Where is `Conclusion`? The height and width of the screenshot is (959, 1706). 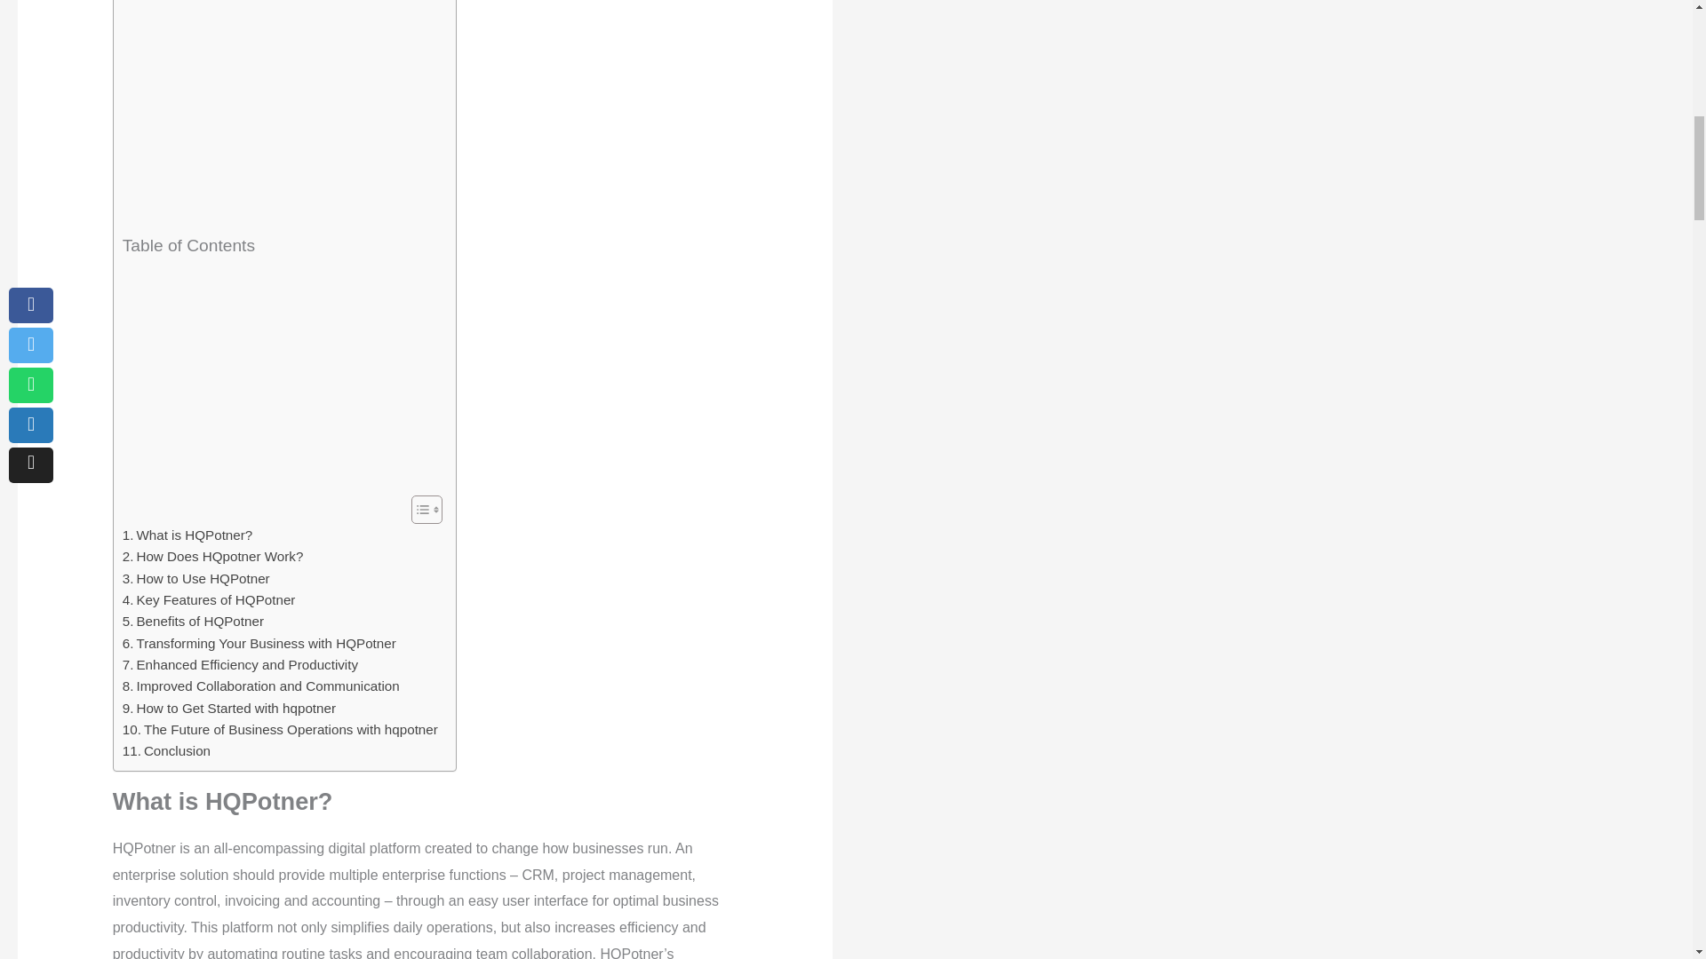
Conclusion is located at coordinates (166, 750).